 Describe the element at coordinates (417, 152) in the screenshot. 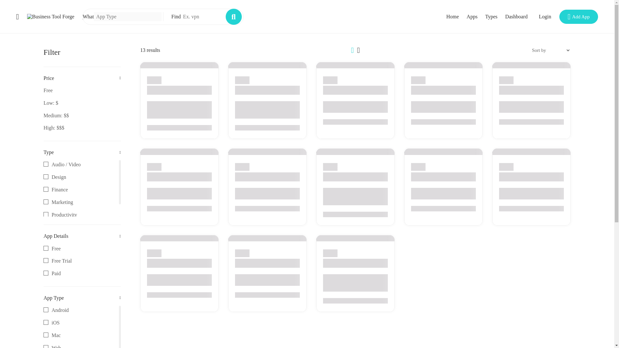

I see `294` at that location.